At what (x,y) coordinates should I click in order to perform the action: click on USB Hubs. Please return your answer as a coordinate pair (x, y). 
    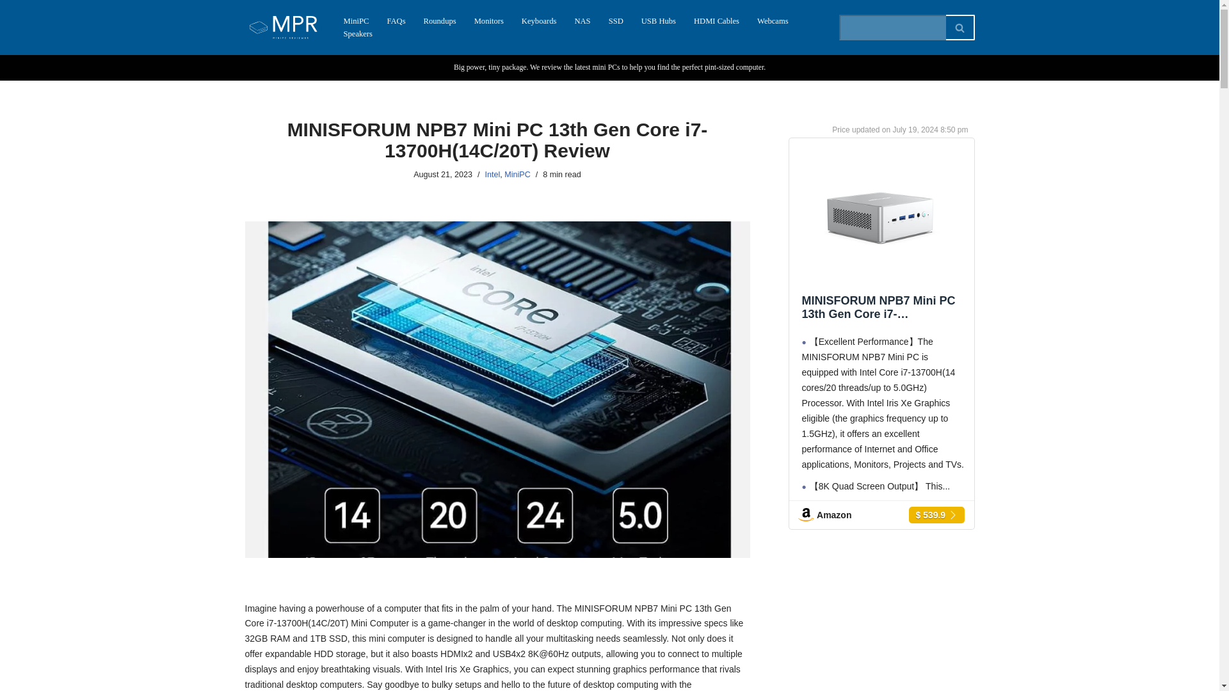
    Looking at the image, I should click on (659, 20).